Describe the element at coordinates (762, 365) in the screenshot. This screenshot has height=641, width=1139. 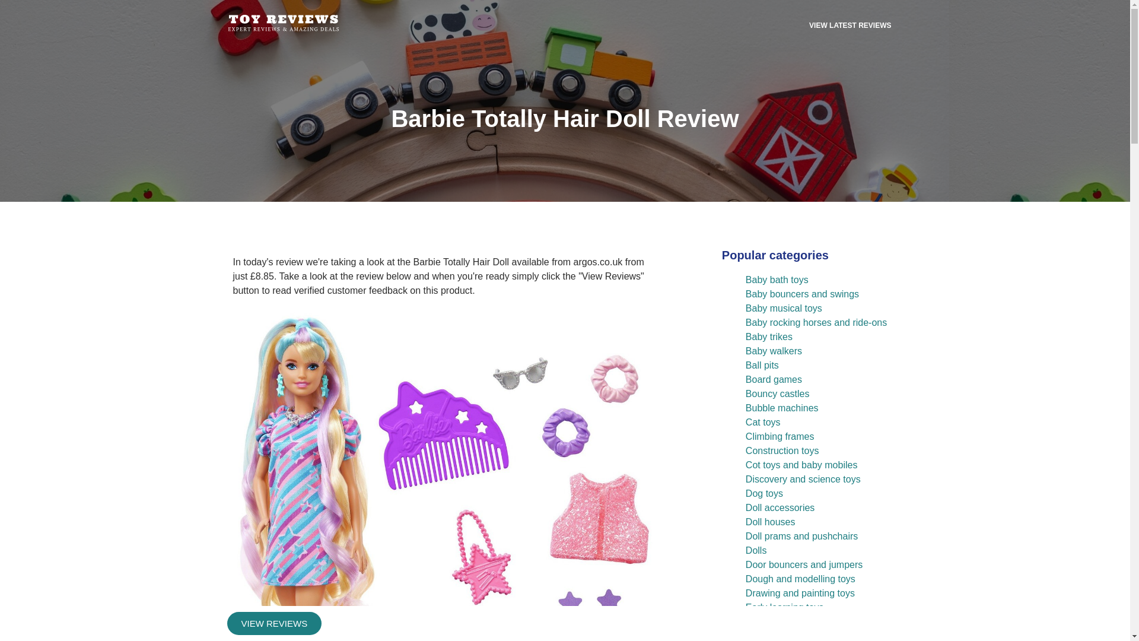
I see `Ball pits` at that location.